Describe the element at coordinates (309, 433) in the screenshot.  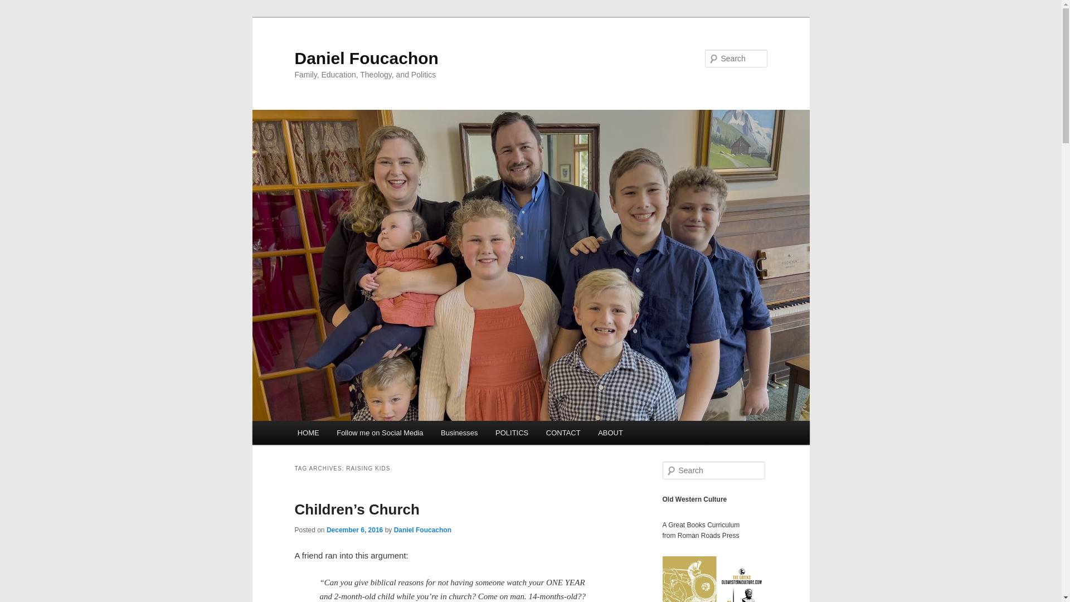
I see `HOME` at that location.